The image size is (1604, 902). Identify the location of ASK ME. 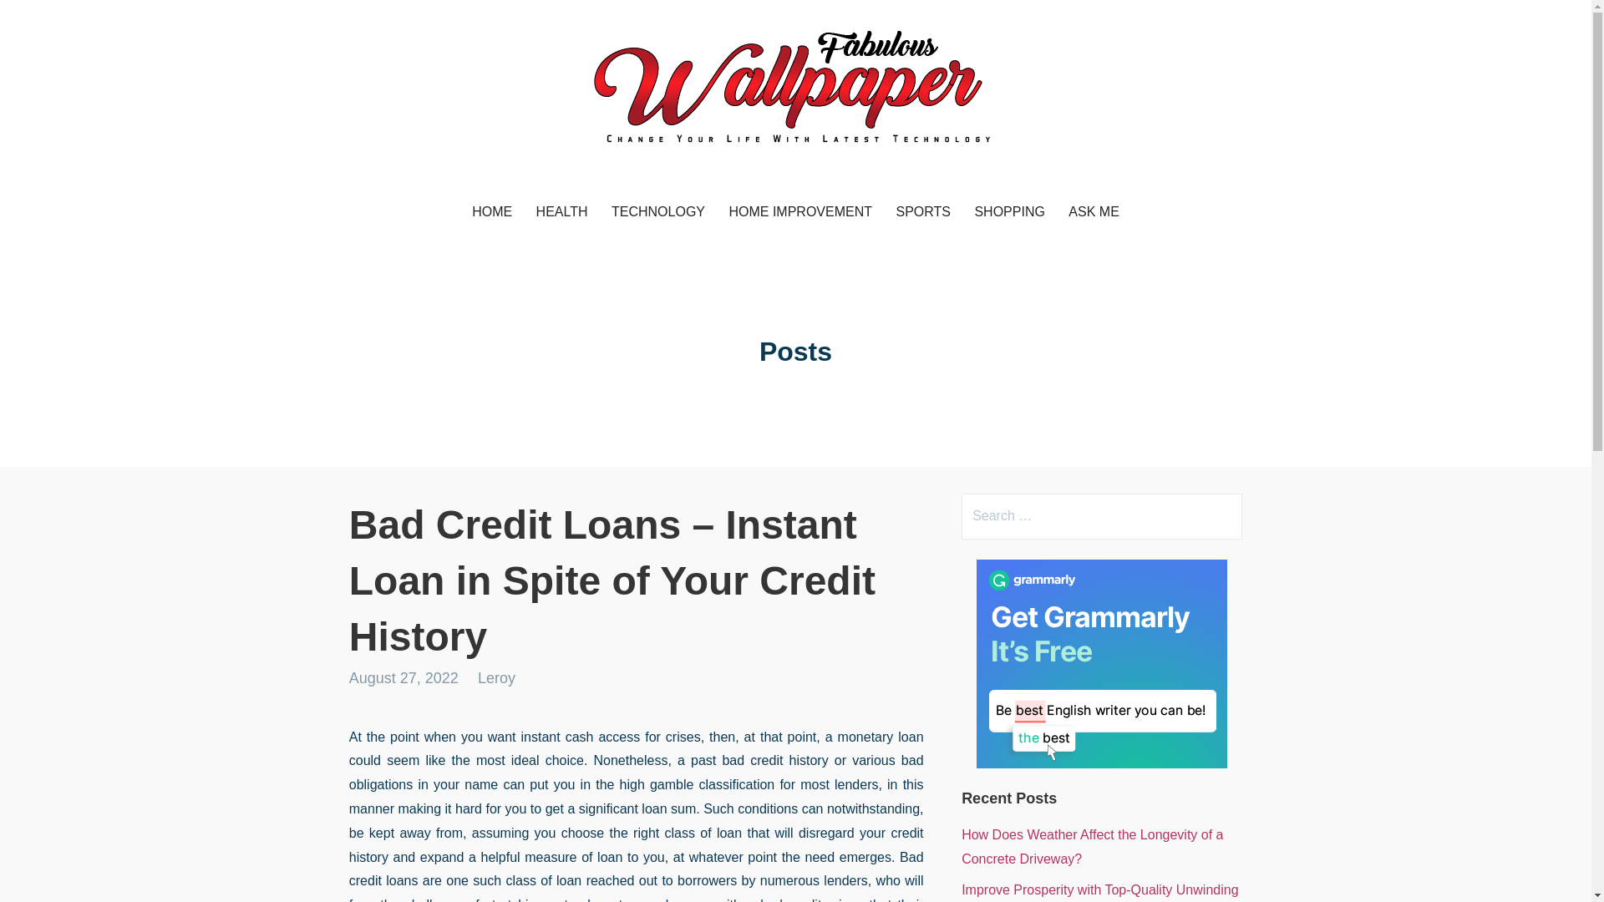
(1094, 212).